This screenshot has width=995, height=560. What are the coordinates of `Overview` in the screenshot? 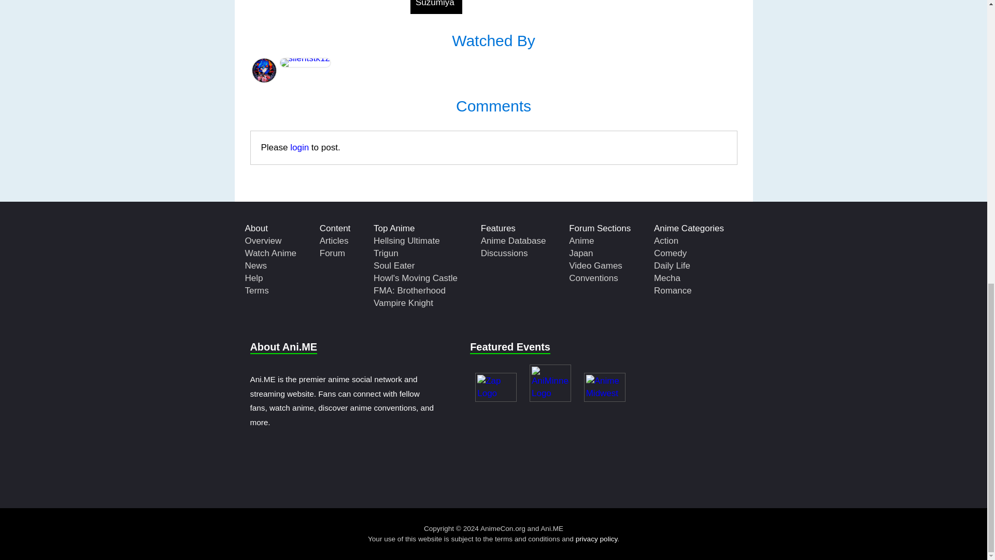 It's located at (263, 241).